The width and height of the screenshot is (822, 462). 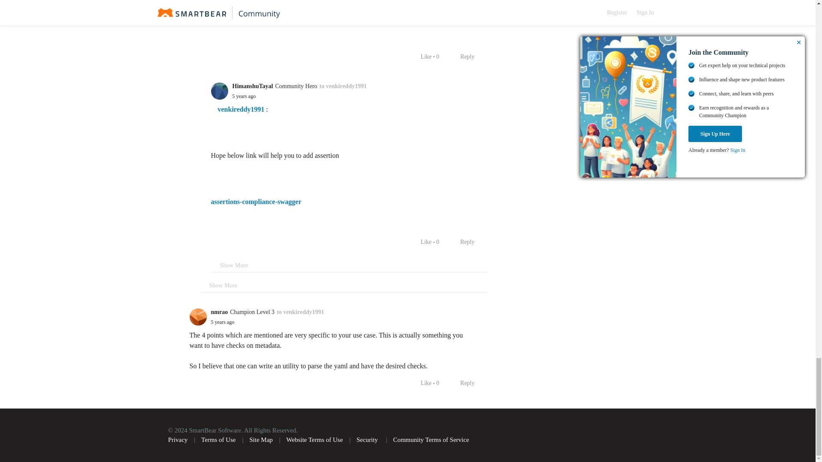 What do you see at coordinates (344, 285) in the screenshot?
I see `Show More` at bounding box center [344, 285].